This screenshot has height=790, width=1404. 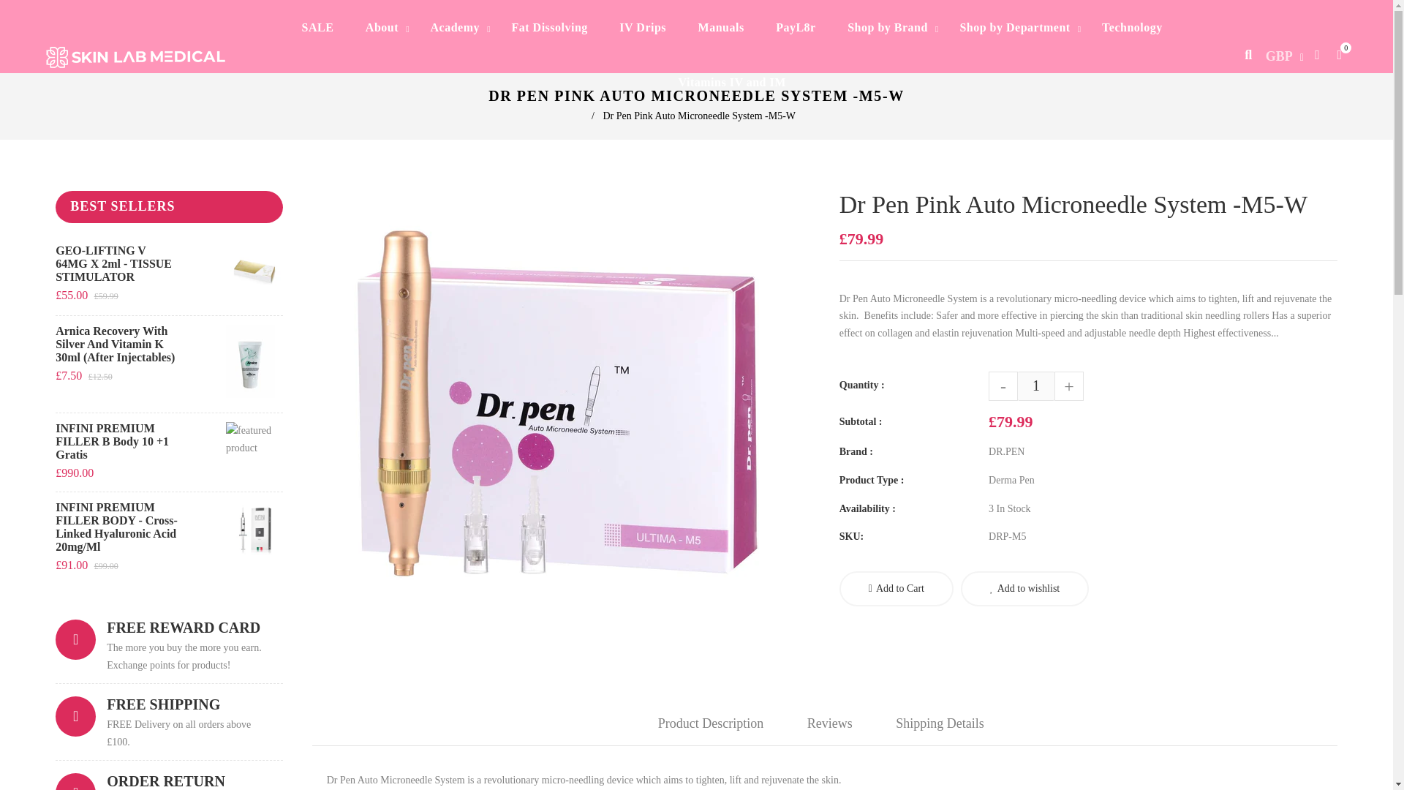 What do you see at coordinates (887, 27) in the screenshot?
I see `Shop by Brand` at bounding box center [887, 27].